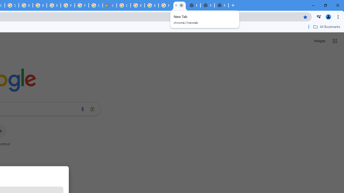 Image resolution: width=344 pixels, height=193 pixels. Describe the element at coordinates (221, 5) in the screenshot. I see `New Tab` at that location.